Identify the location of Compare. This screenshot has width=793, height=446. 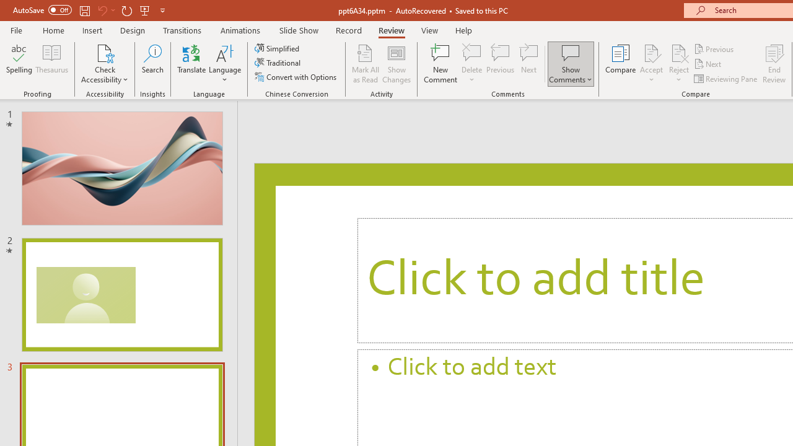
(621, 63).